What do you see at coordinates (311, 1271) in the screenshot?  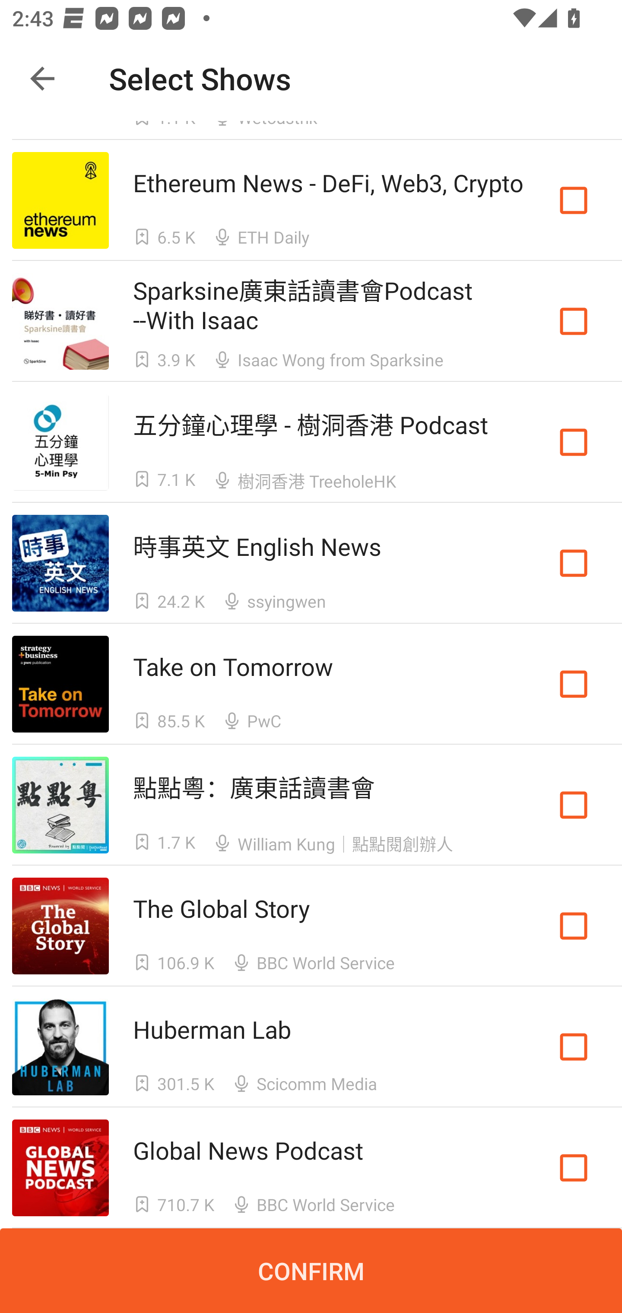 I see `CONFIRM` at bounding box center [311, 1271].